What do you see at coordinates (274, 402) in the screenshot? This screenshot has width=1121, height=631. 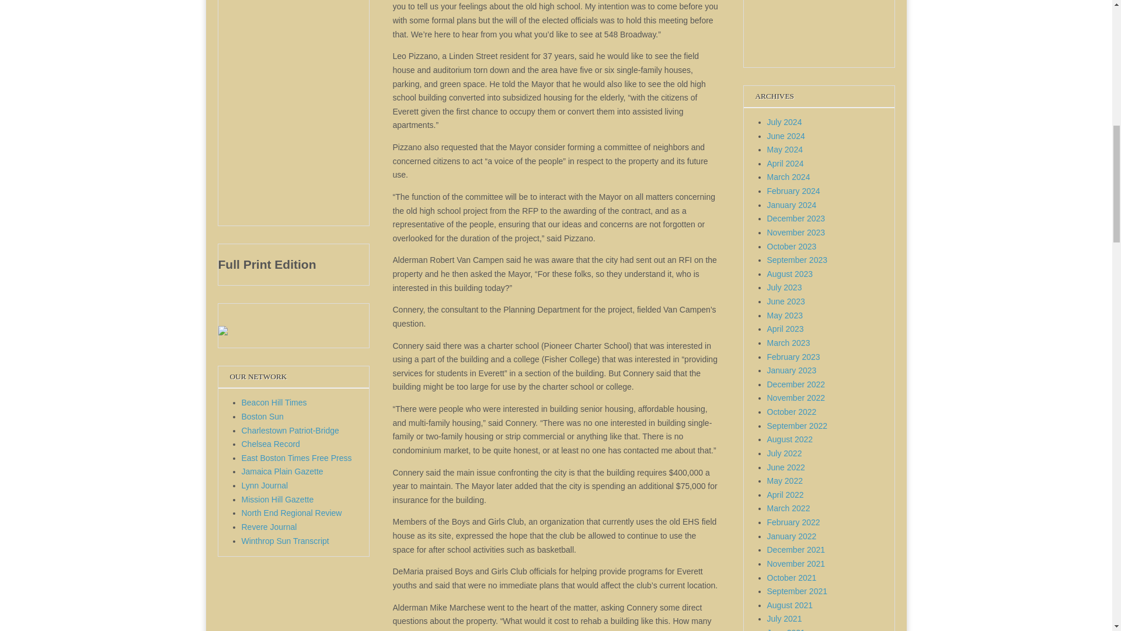 I see `Beacon Hill Times` at bounding box center [274, 402].